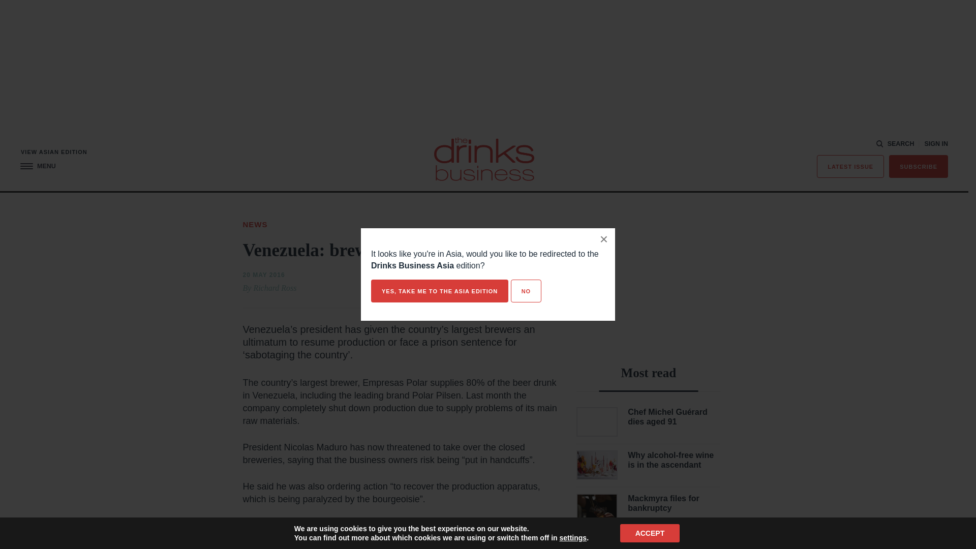 This screenshot has width=976, height=549. What do you see at coordinates (850, 166) in the screenshot?
I see `LATEST ISSUE` at bounding box center [850, 166].